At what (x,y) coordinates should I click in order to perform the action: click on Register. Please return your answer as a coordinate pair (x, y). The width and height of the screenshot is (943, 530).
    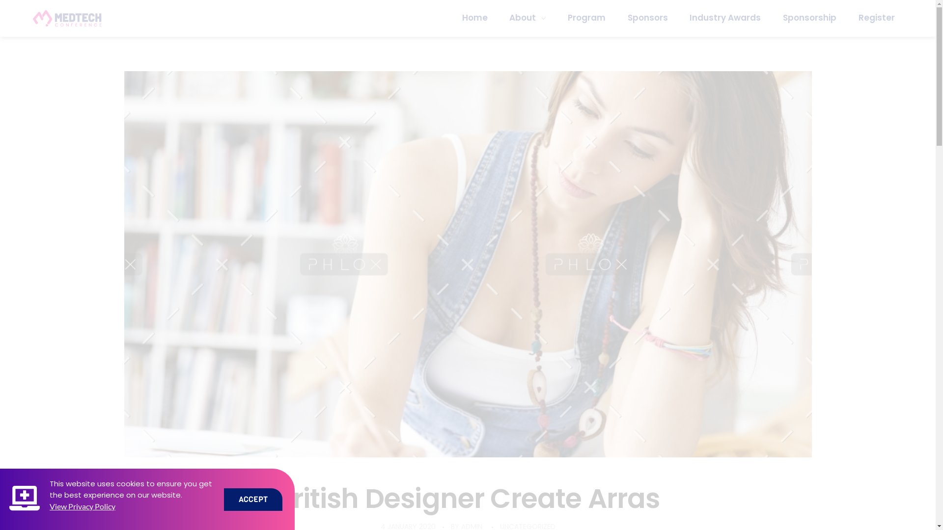
    Looking at the image, I should click on (871, 18).